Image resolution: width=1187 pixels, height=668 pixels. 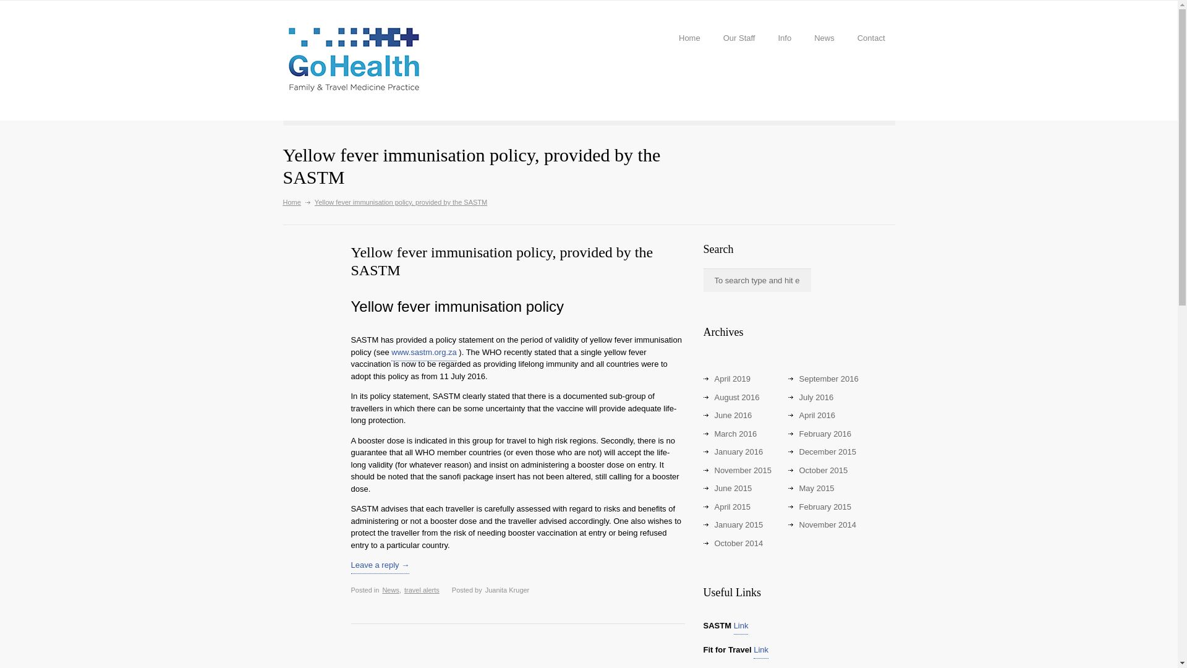 What do you see at coordinates (502, 263) in the screenshot?
I see `Yellow fever immunisation policy, provided by the SASTM` at bounding box center [502, 263].